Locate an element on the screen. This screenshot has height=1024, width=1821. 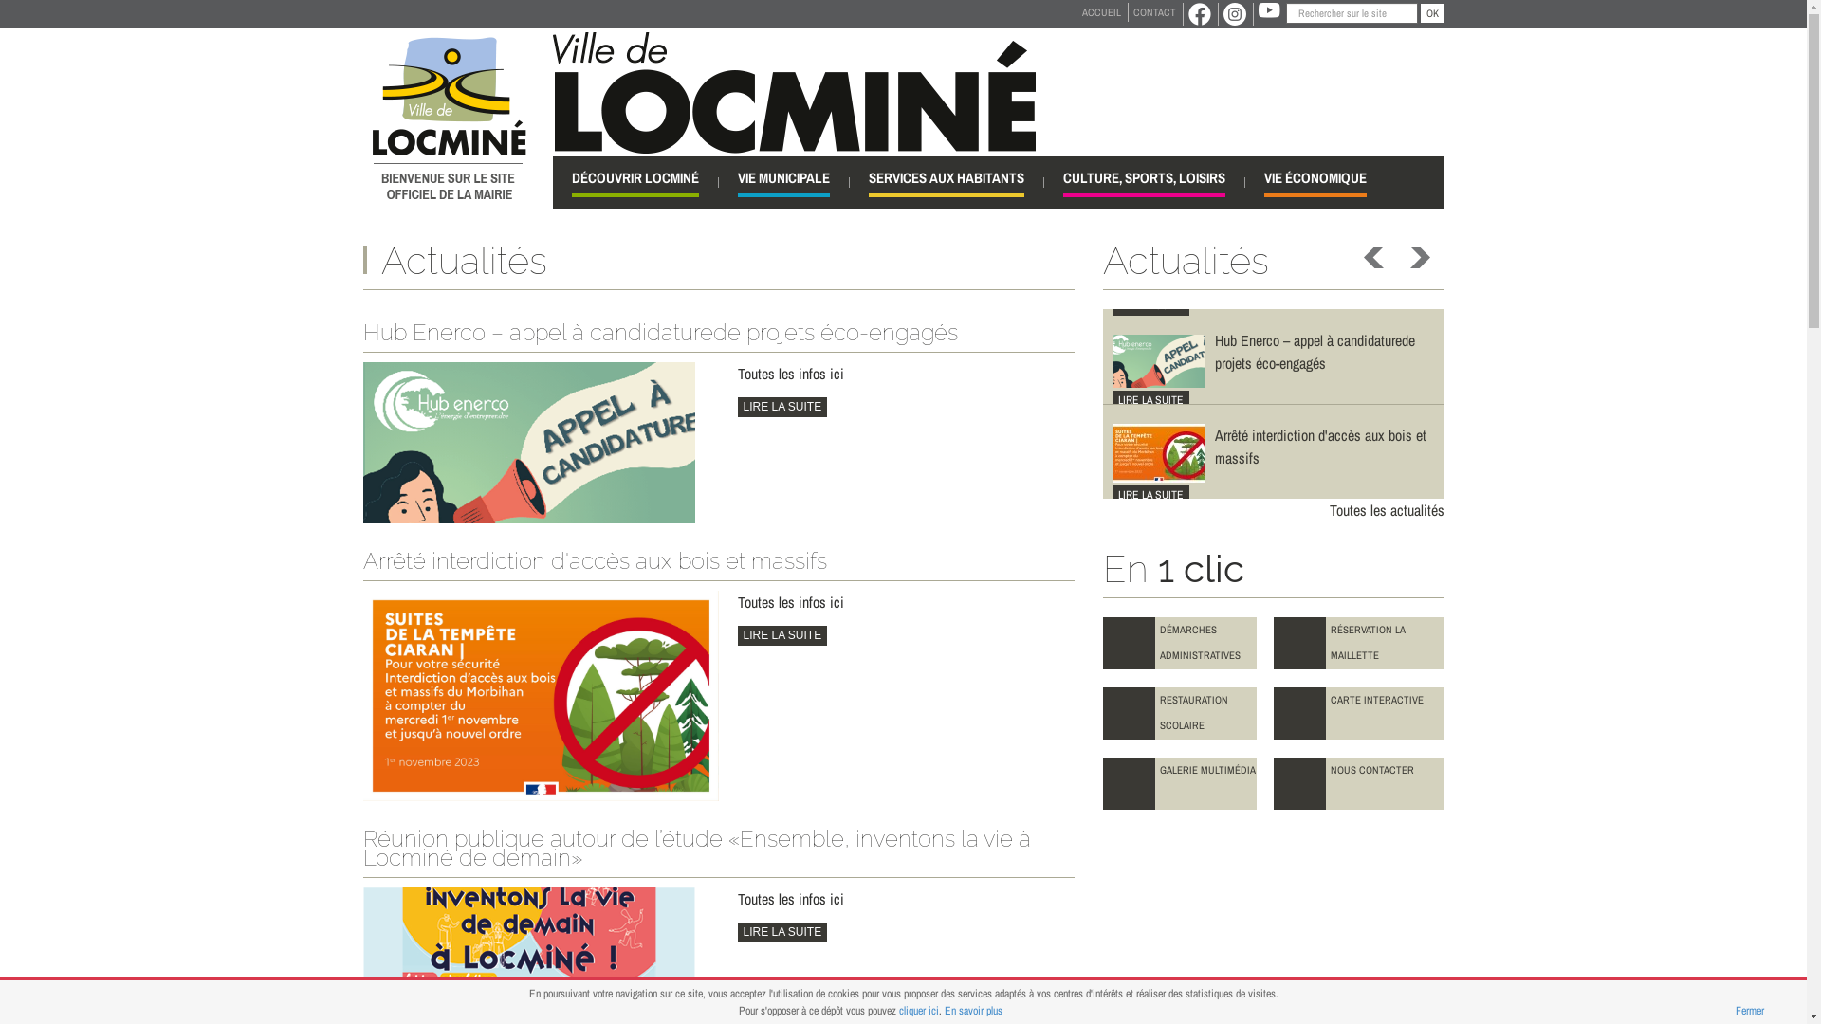
LIRE LA SUITE is located at coordinates (1150, 400).